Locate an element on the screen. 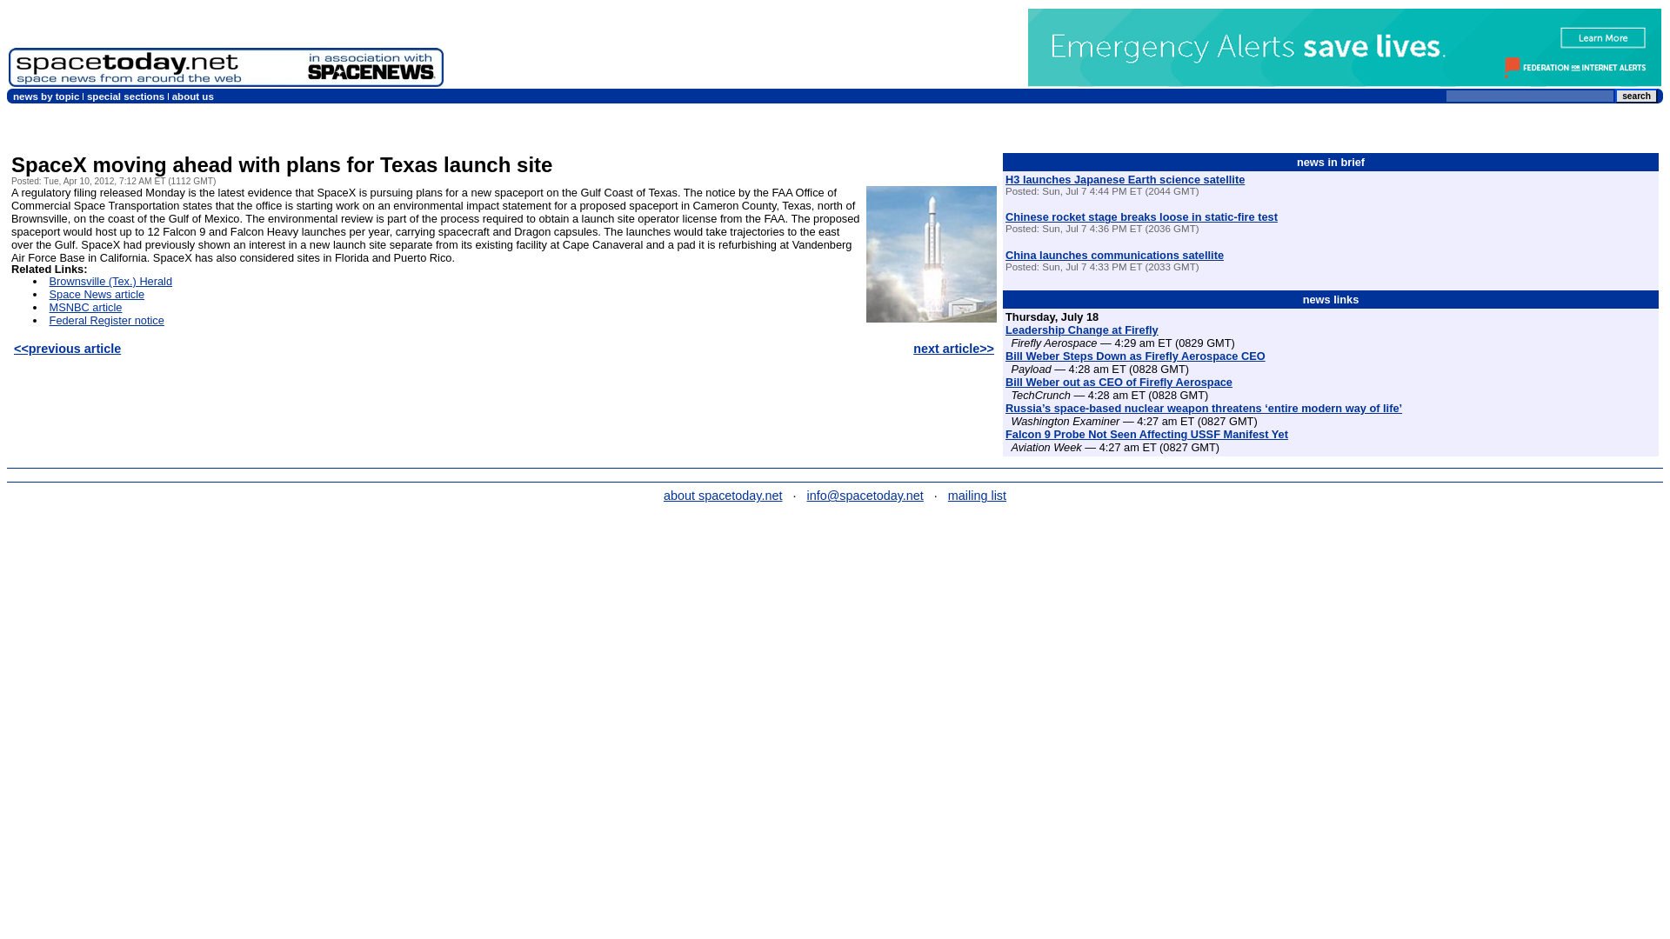 This screenshot has width=1670, height=939. get email updates about the latest events at spacetoday.net is located at coordinates (978, 495).